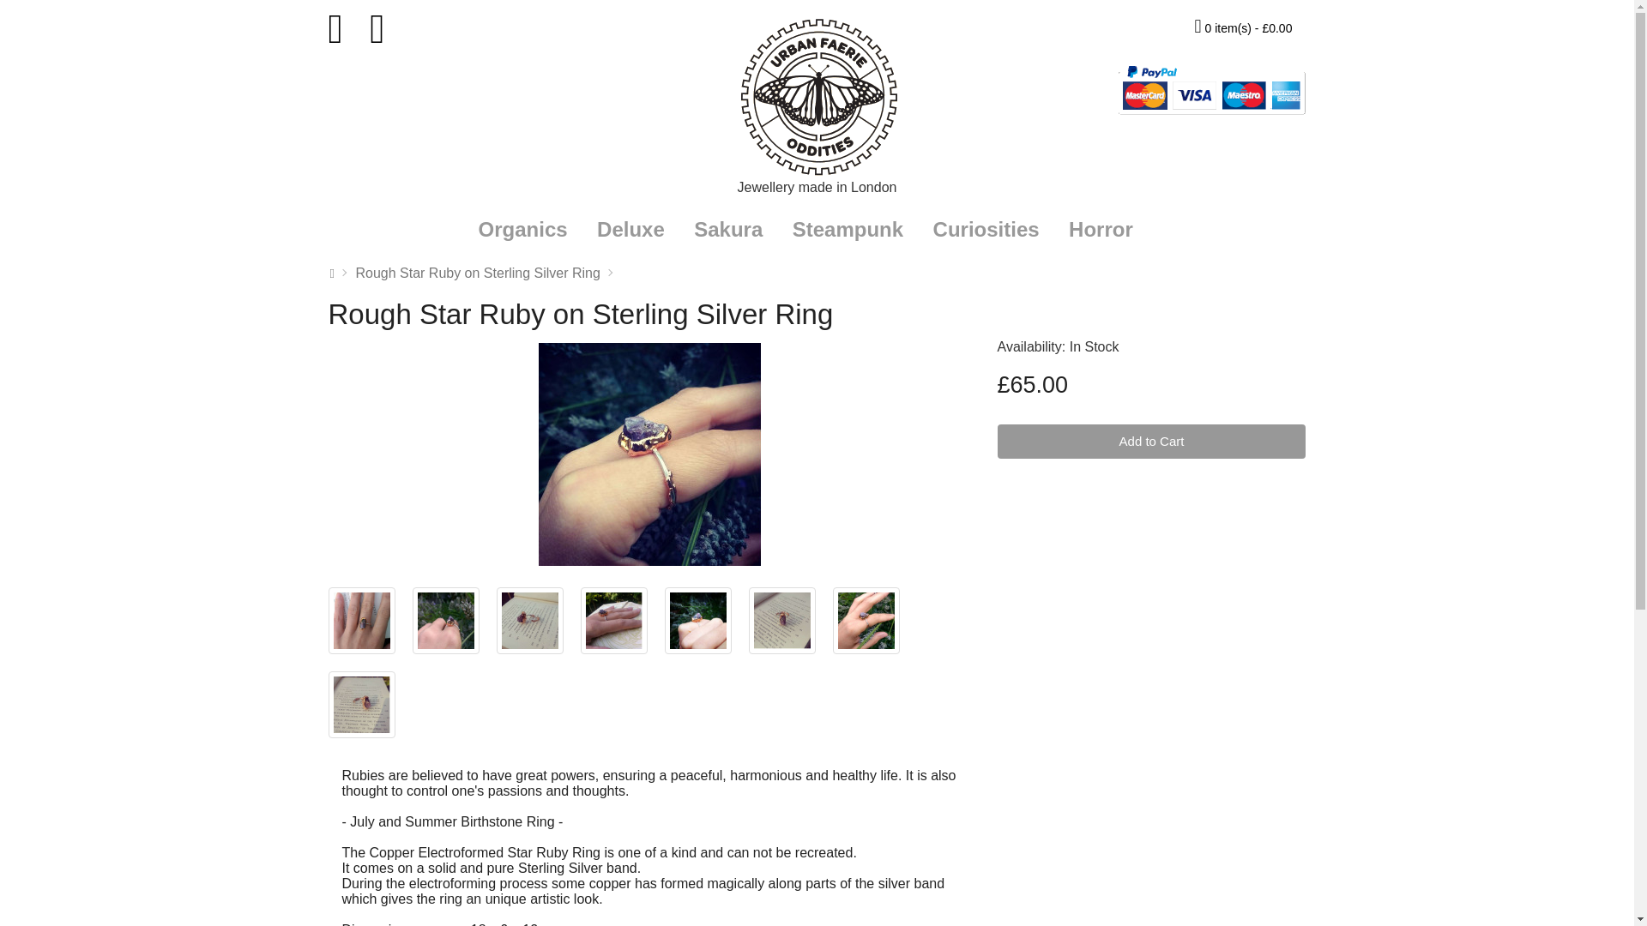 This screenshot has height=926, width=1647. What do you see at coordinates (360, 621) in the screenshot?
I see `star-ruby-sterling-silver-ring` at bounding box center [360, 621].